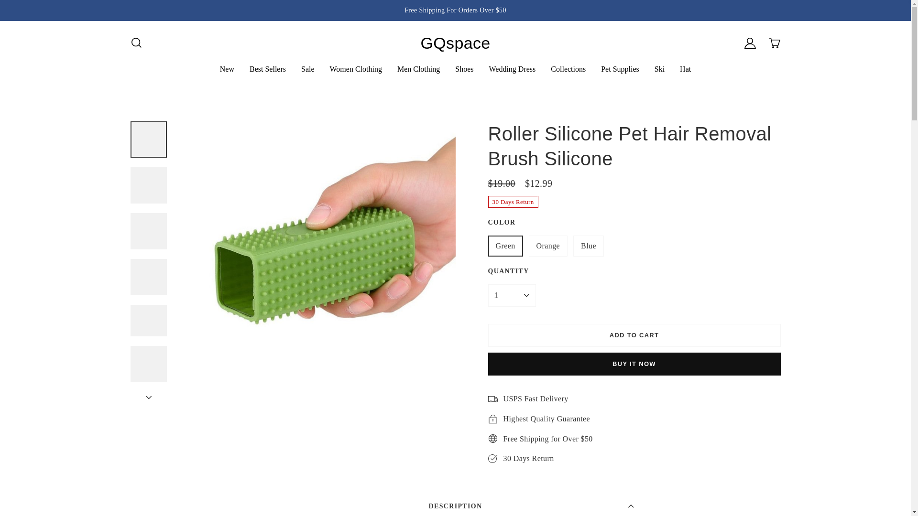  I want to click on Best Sellers, so click(268, 69).